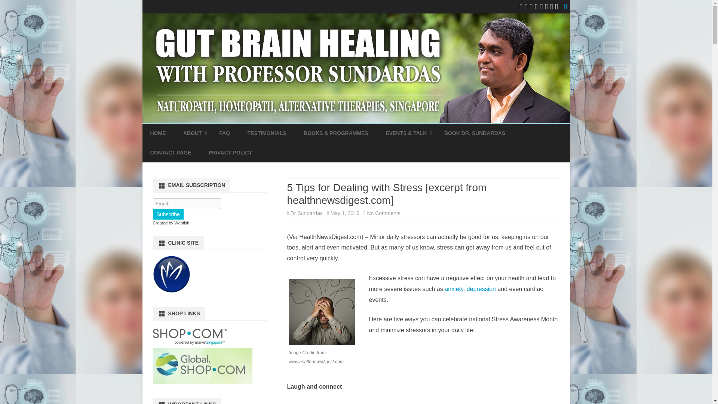 This screenshot has height=404, width=718. I want to click on Subscribe, so click(168, 214).